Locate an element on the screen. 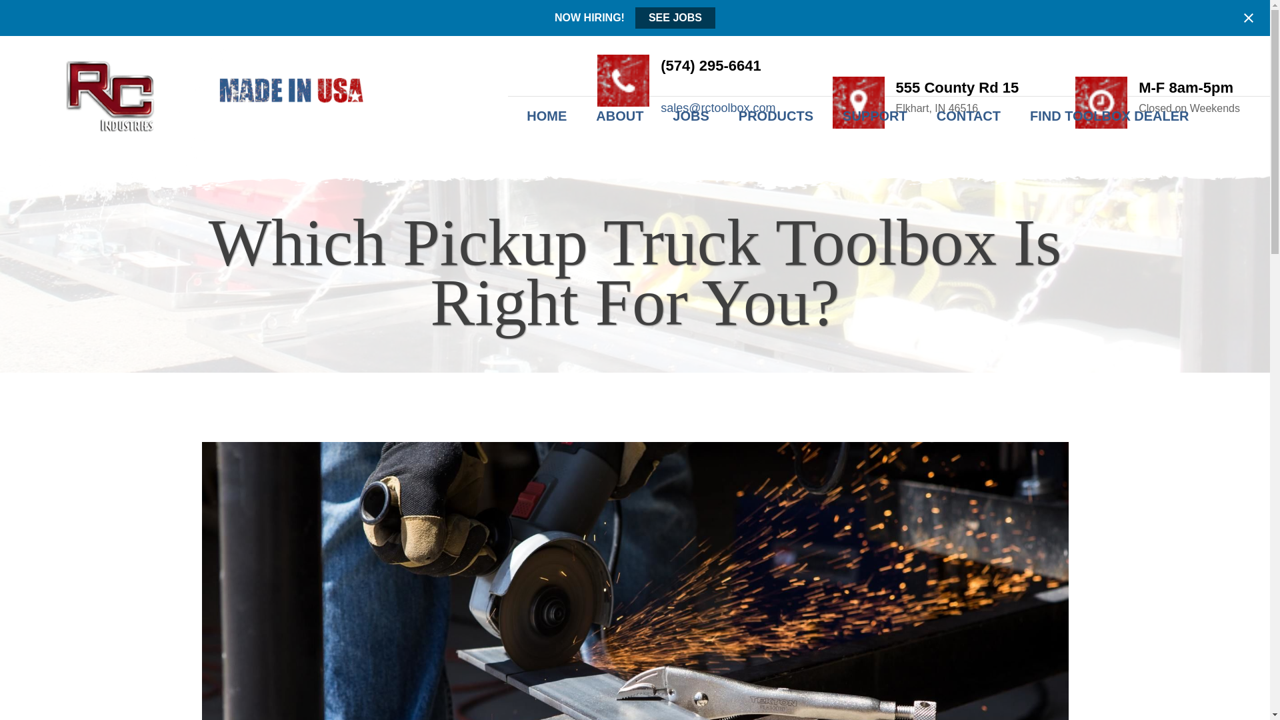 This screenshot has height=720, width=1280. PRODUCTS is located at coordinates (776, 116).